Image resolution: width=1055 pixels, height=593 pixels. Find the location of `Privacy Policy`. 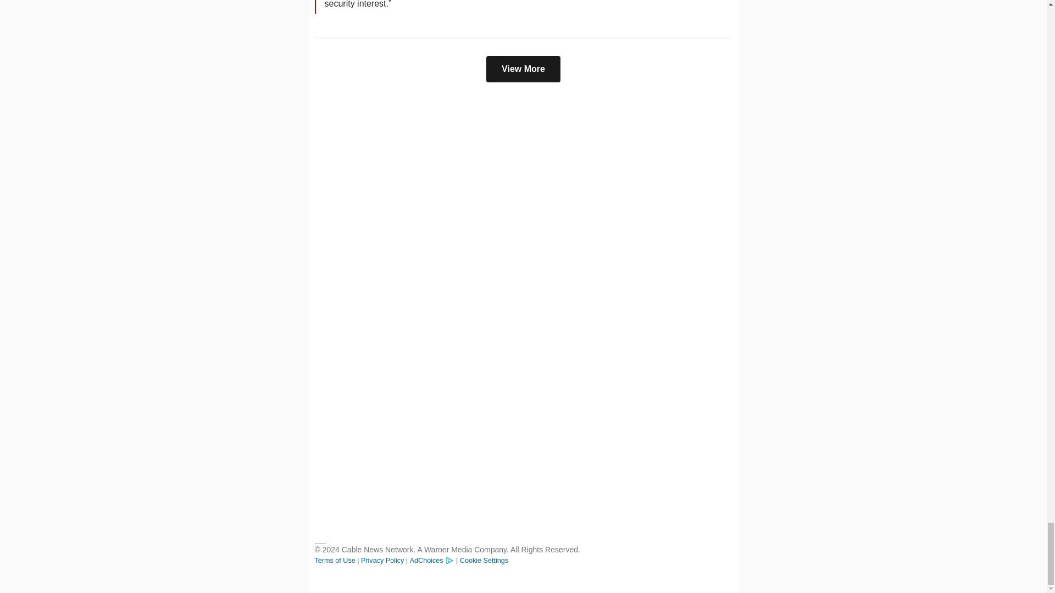

Privacy Policy is located at coordinates (382, 561).